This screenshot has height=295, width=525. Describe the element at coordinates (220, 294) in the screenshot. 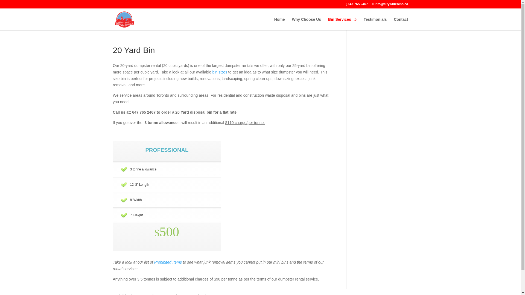

I see `Terms` at that location.